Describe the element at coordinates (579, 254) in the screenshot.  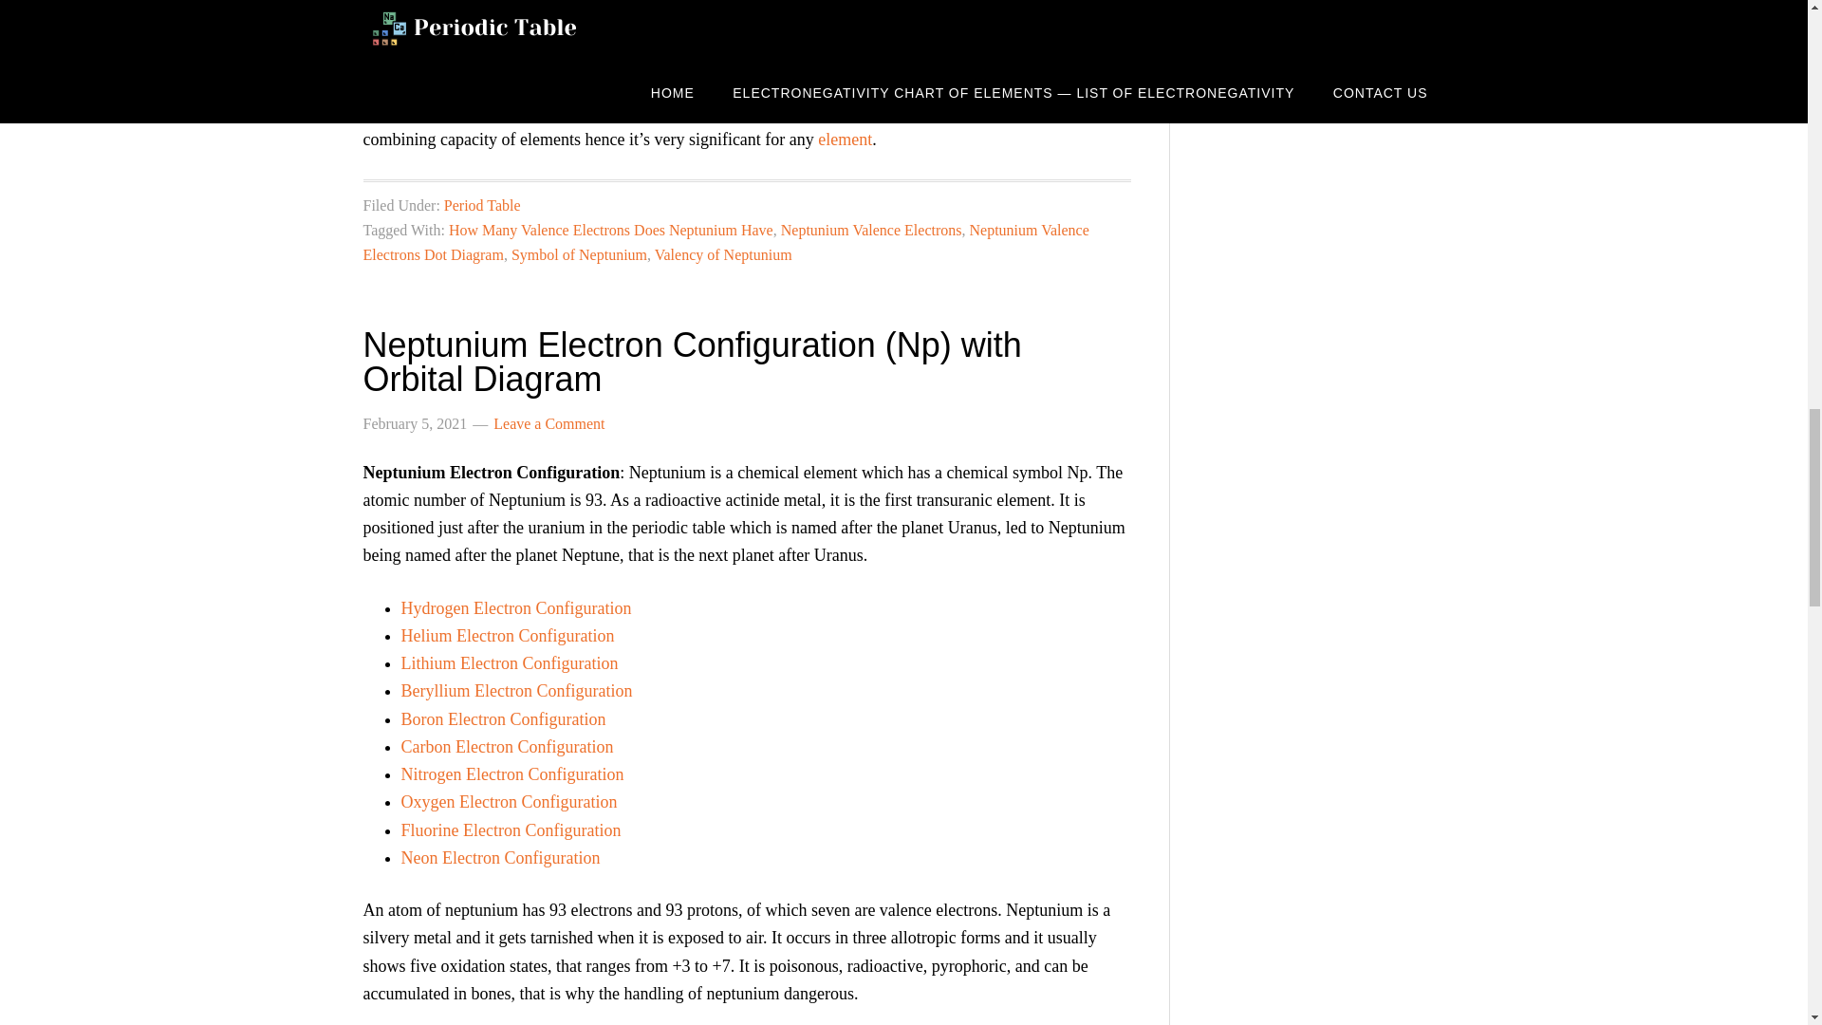
I see `Symbol of Neptunium` at that location.